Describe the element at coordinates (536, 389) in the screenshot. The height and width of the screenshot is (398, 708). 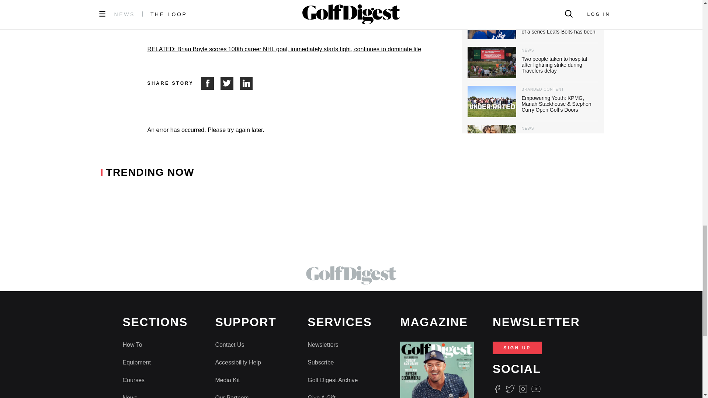
I see `Youtube Icon` at that location.